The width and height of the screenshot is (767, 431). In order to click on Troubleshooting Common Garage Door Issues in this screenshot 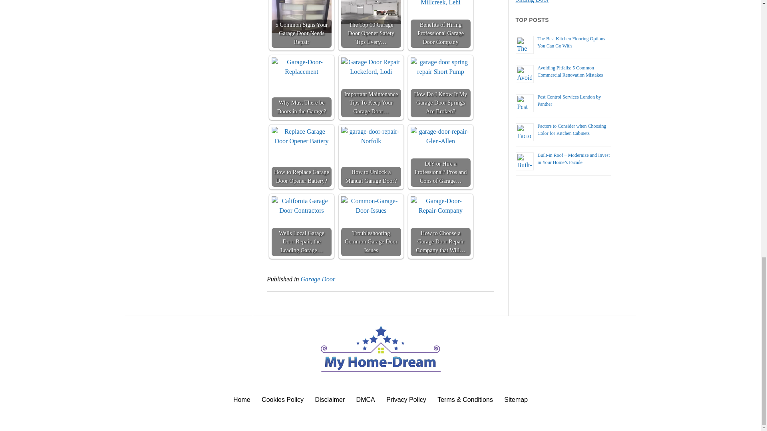, I will do `click(371, 206)`.